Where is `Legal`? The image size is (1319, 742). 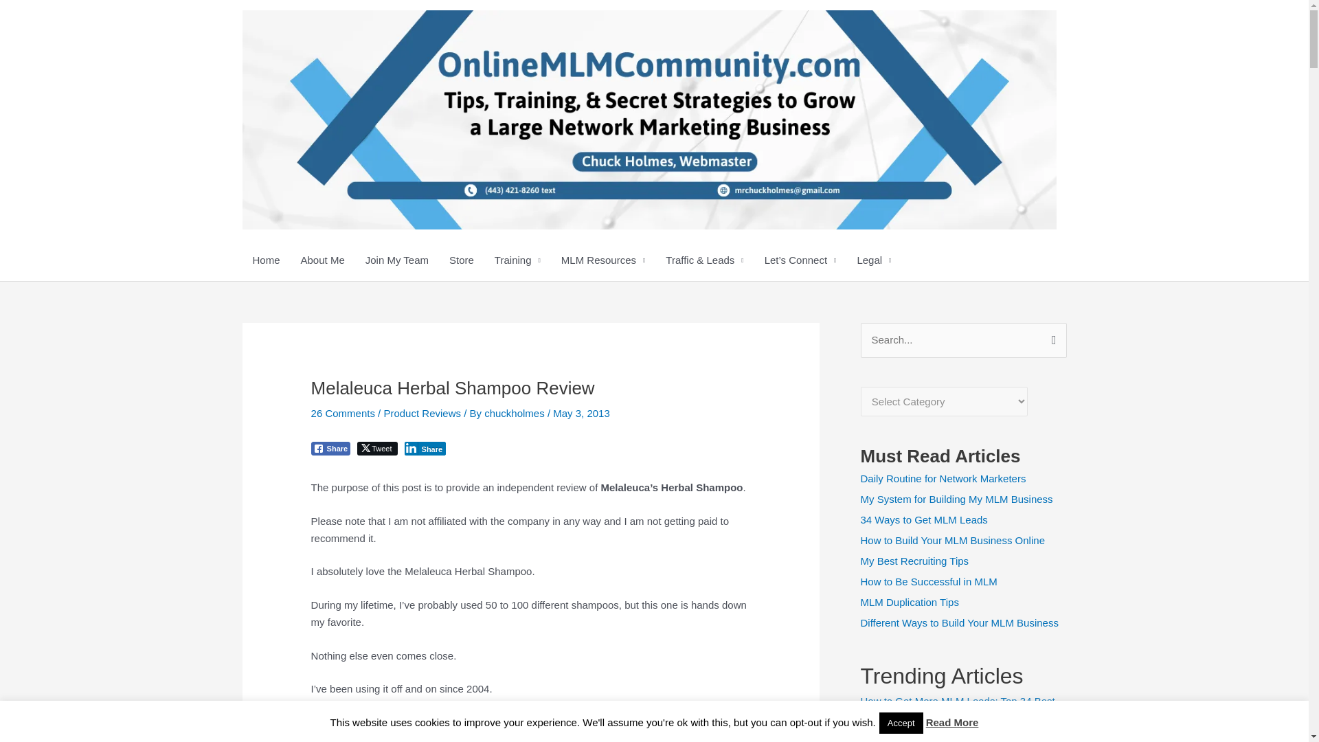 Legal is located at coordinates (874, 260).